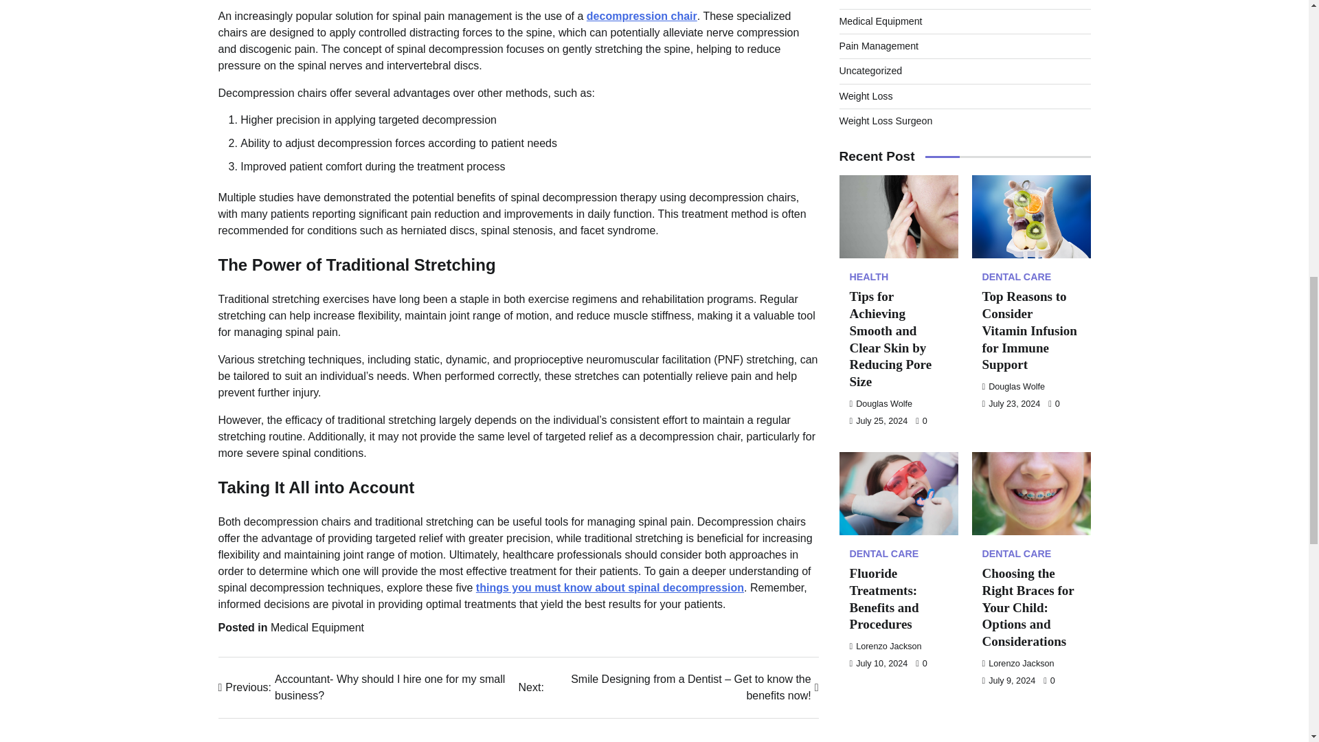 The width and height of the screenshot is (1319, 742). I want to click on Douglas Wolfe, so click(881, 104).